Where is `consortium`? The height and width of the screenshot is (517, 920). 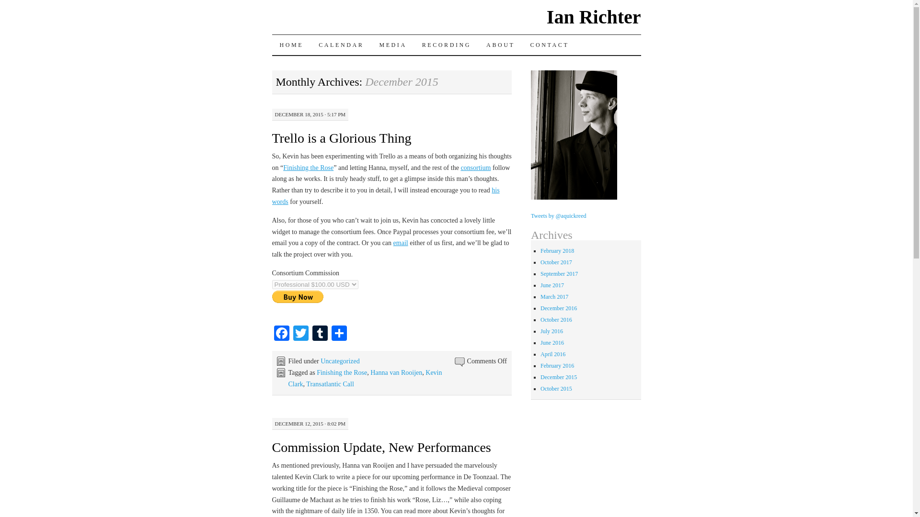
consortium is located at coordinates (475, 168).